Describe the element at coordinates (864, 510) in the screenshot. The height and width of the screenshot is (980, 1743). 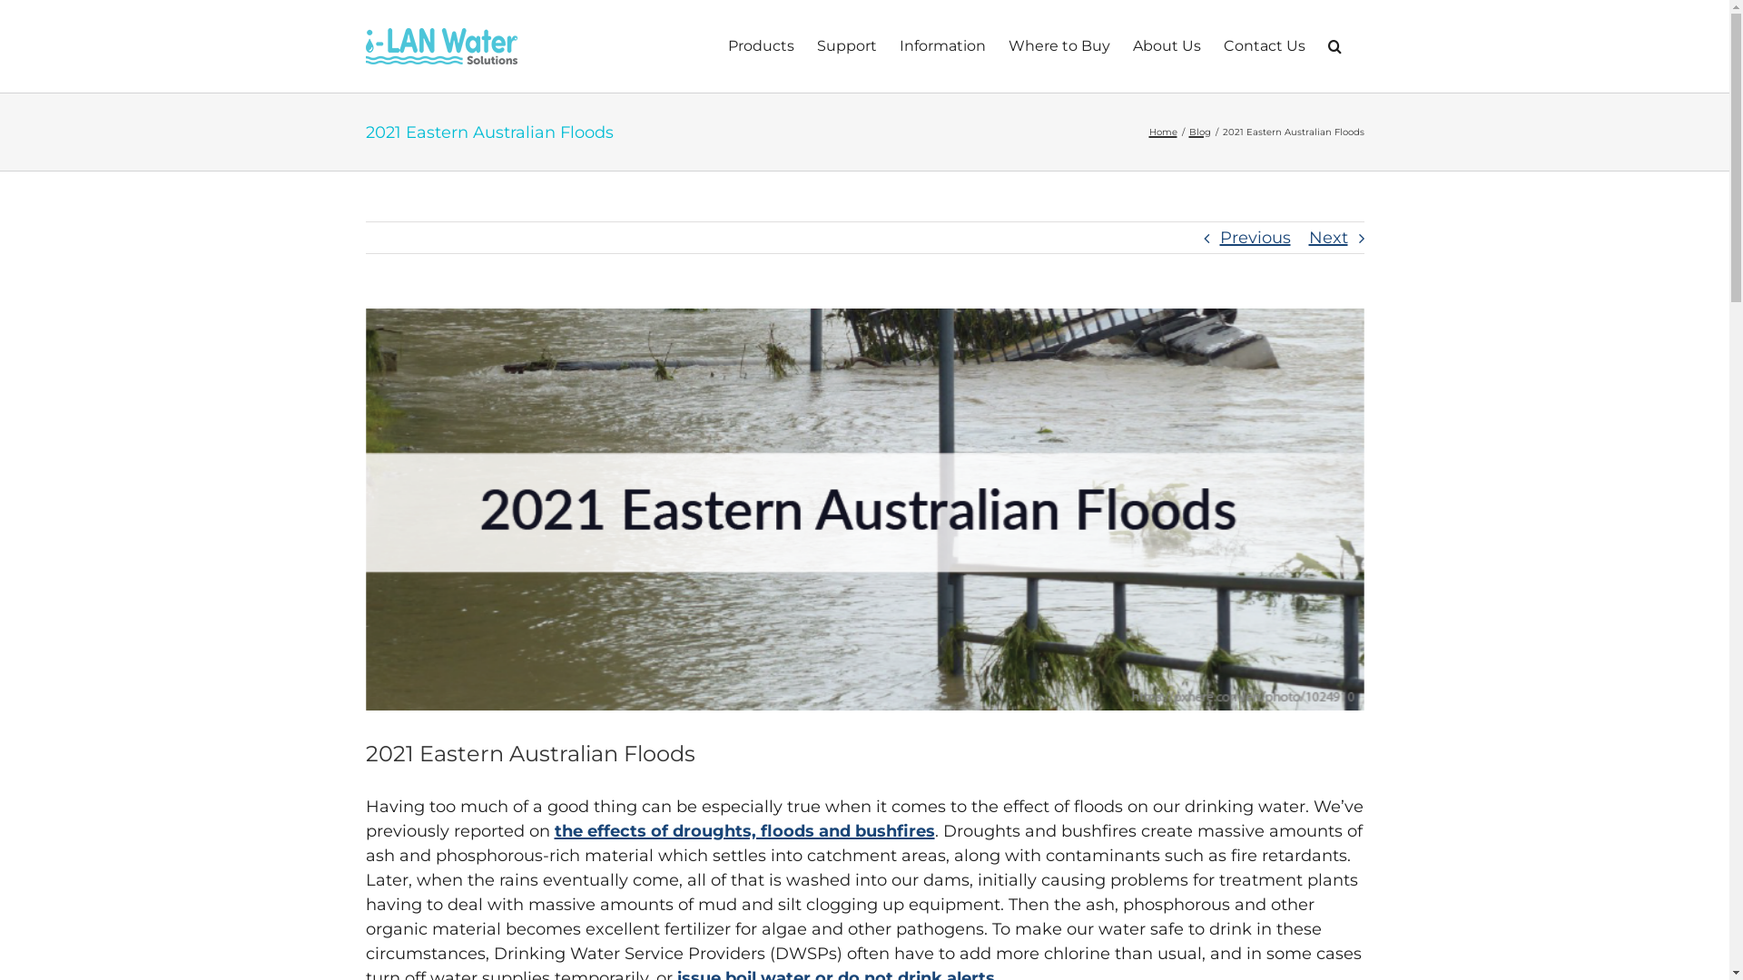
I see `View Larger Image` at that location.